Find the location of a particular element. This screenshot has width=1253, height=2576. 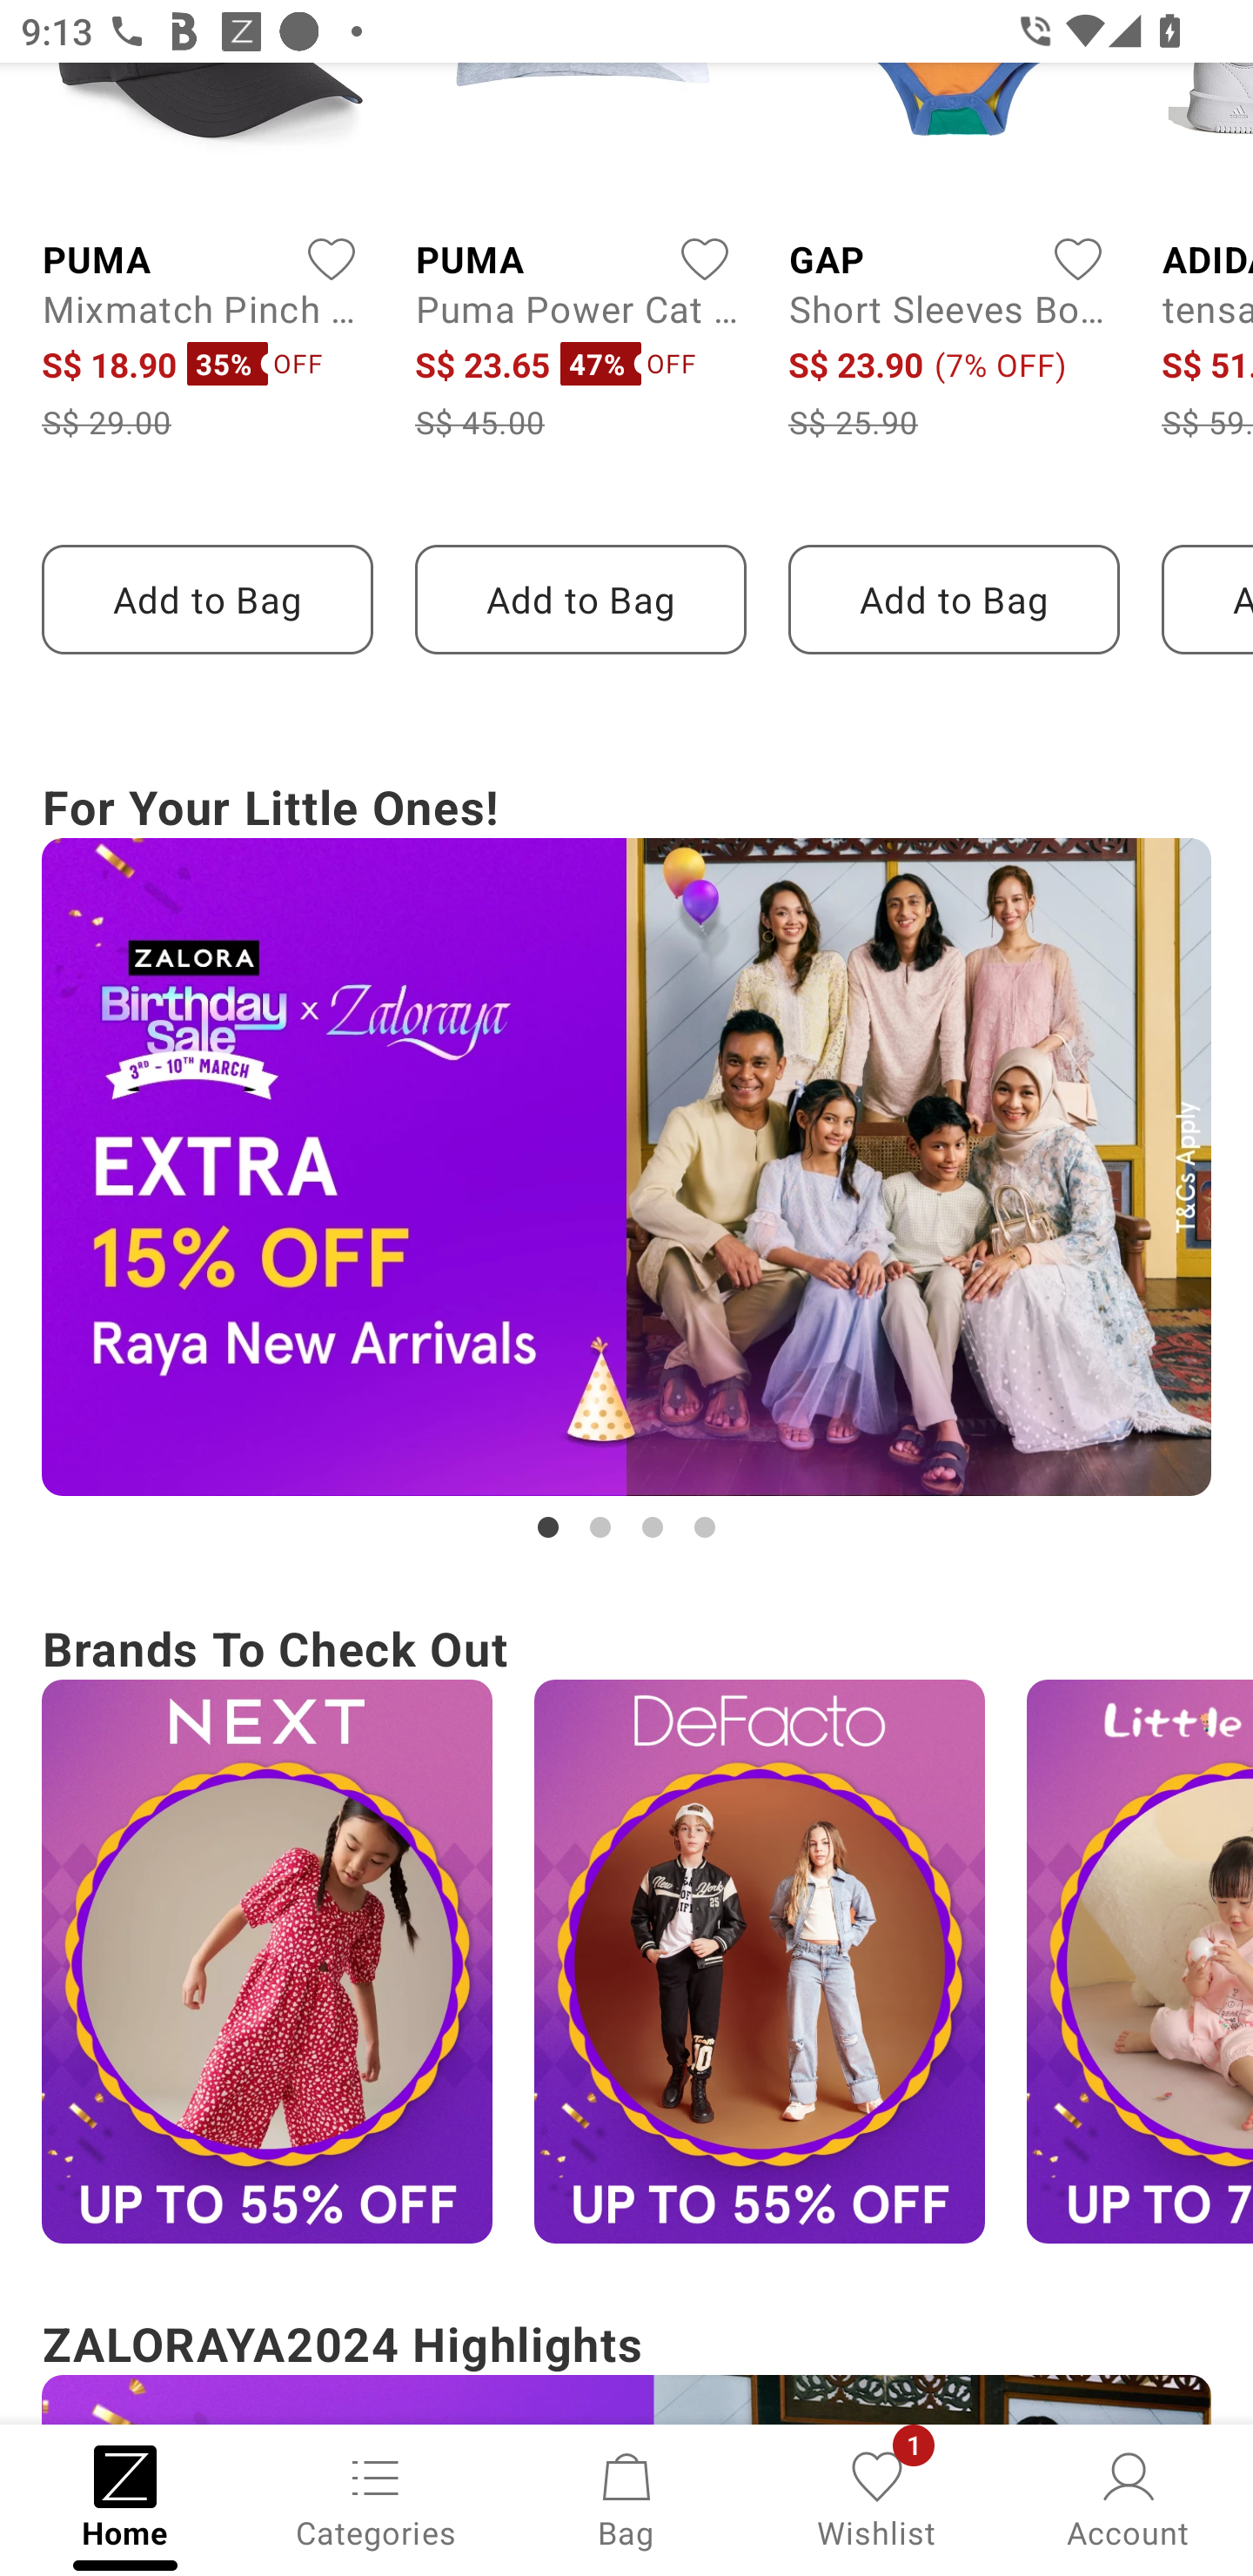

Add to Bag is located at coordinates (207, 599).